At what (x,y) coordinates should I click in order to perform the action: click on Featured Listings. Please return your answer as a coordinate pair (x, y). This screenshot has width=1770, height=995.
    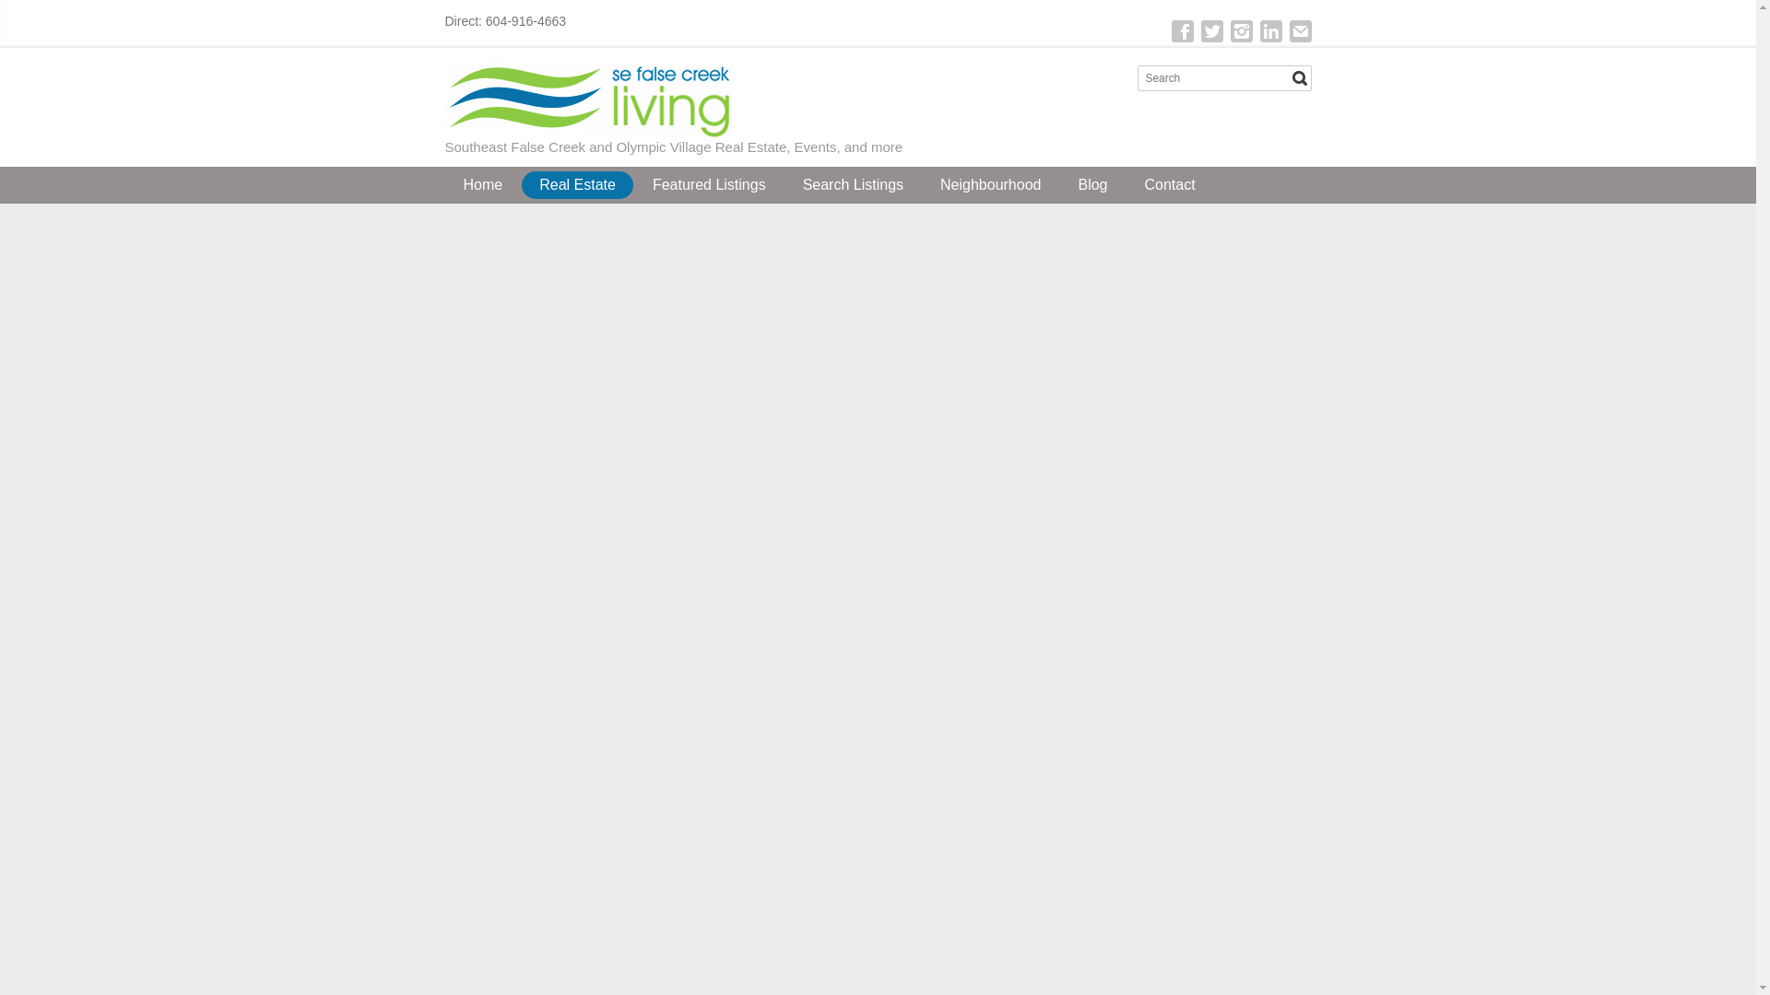
    Looking at the image, I should click on (710, 184).